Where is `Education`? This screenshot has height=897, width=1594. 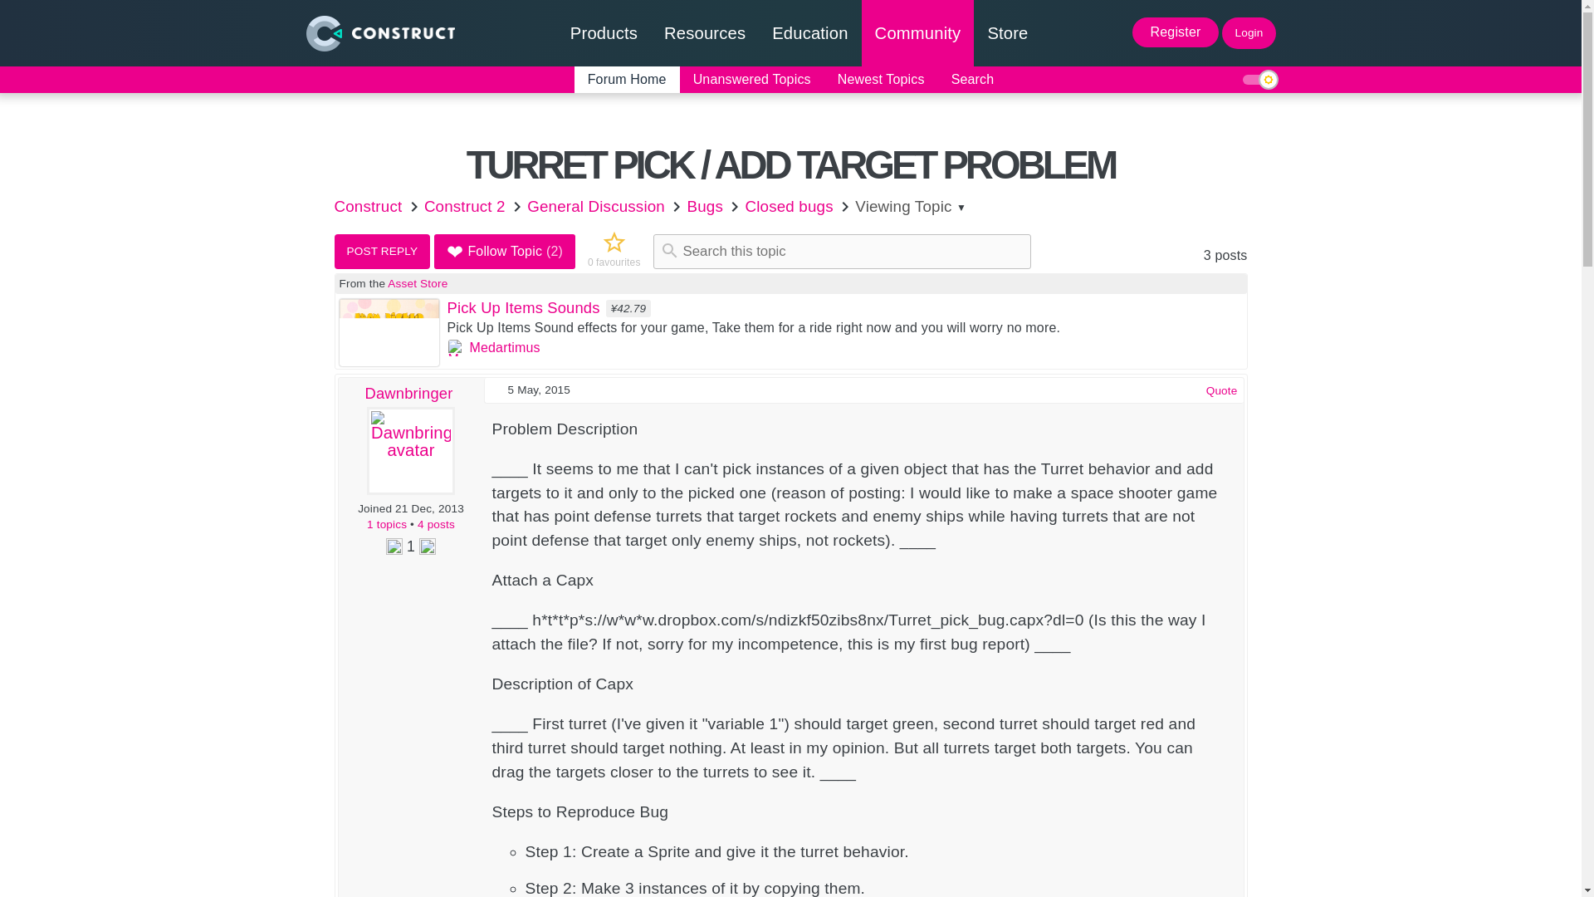
Education is located at coordinates (809, 33).